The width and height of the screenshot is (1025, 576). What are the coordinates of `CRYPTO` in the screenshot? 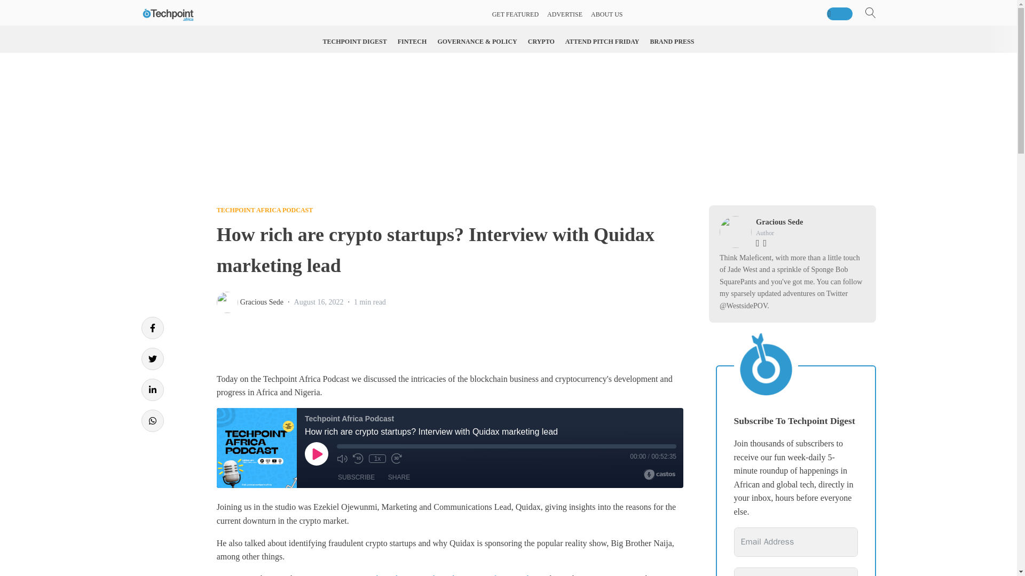 It's located at (541, 42).